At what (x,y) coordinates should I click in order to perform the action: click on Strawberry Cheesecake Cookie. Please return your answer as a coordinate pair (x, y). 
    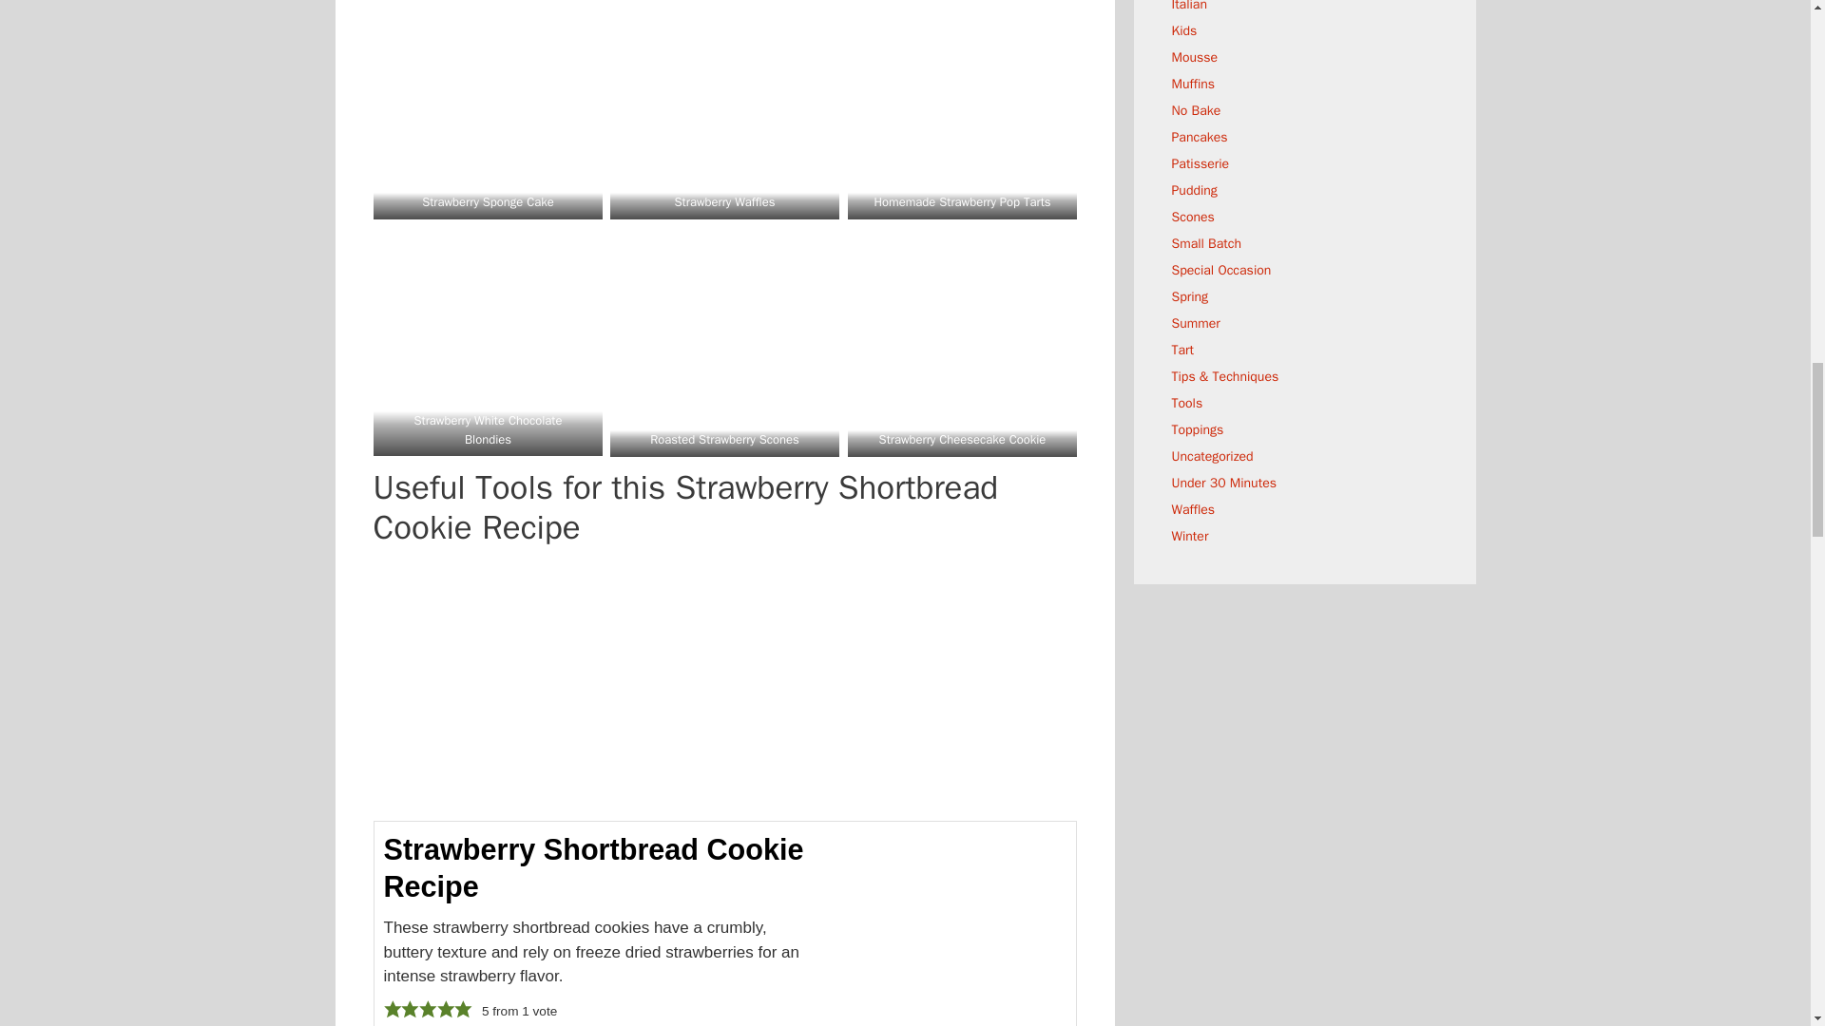
    Looking at the image, I should click on (962, 439).